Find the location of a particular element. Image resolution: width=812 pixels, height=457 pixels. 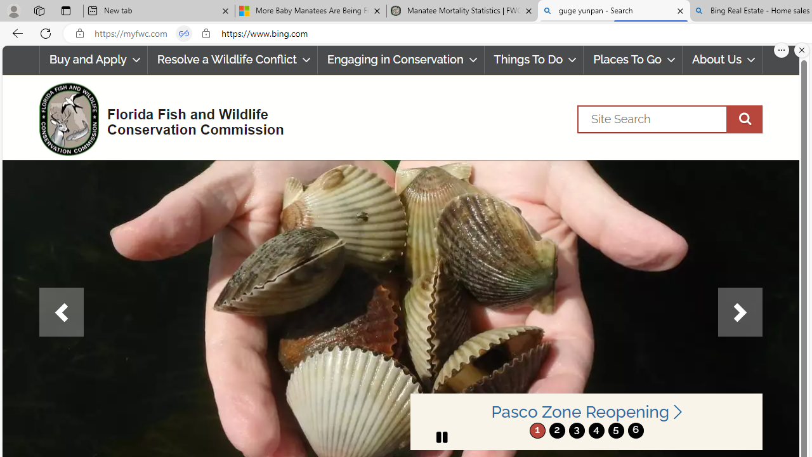

Buy and Apply is located at coordinates (93, 60).